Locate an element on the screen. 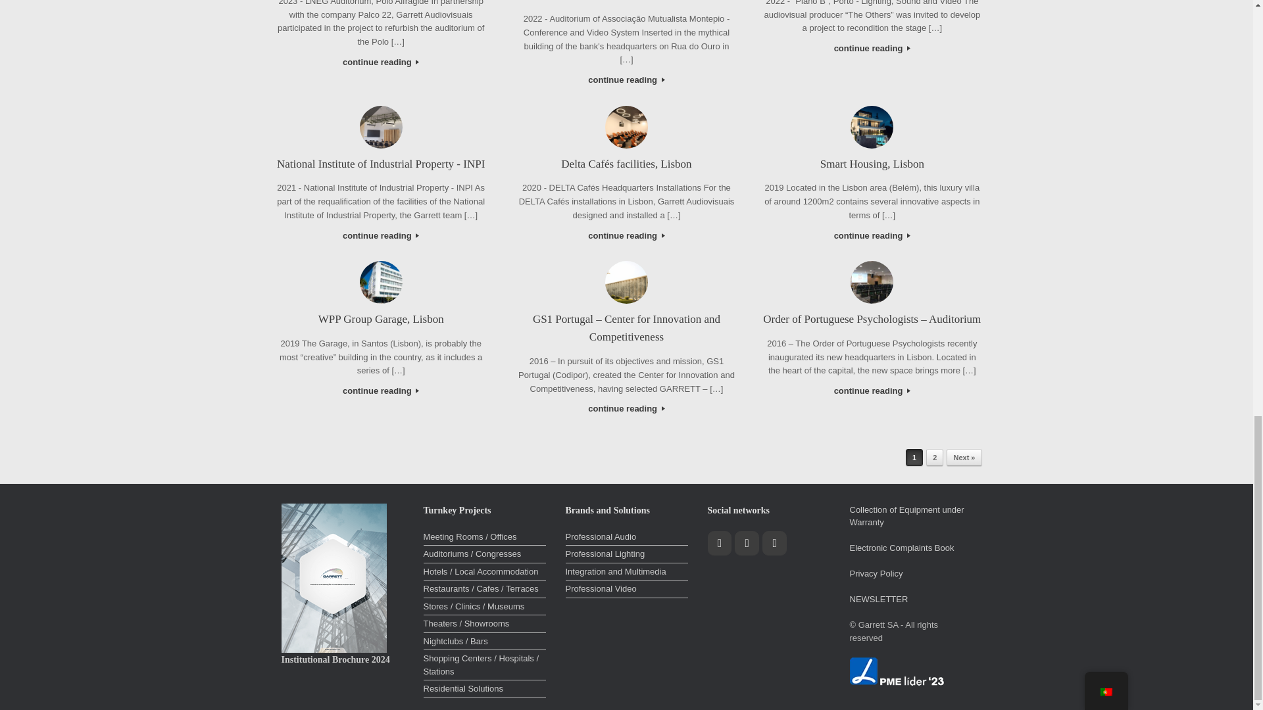 The image size is (1263, 710). Garrett Audiovisuais on Linkedin is located at coordinates (775, 543).